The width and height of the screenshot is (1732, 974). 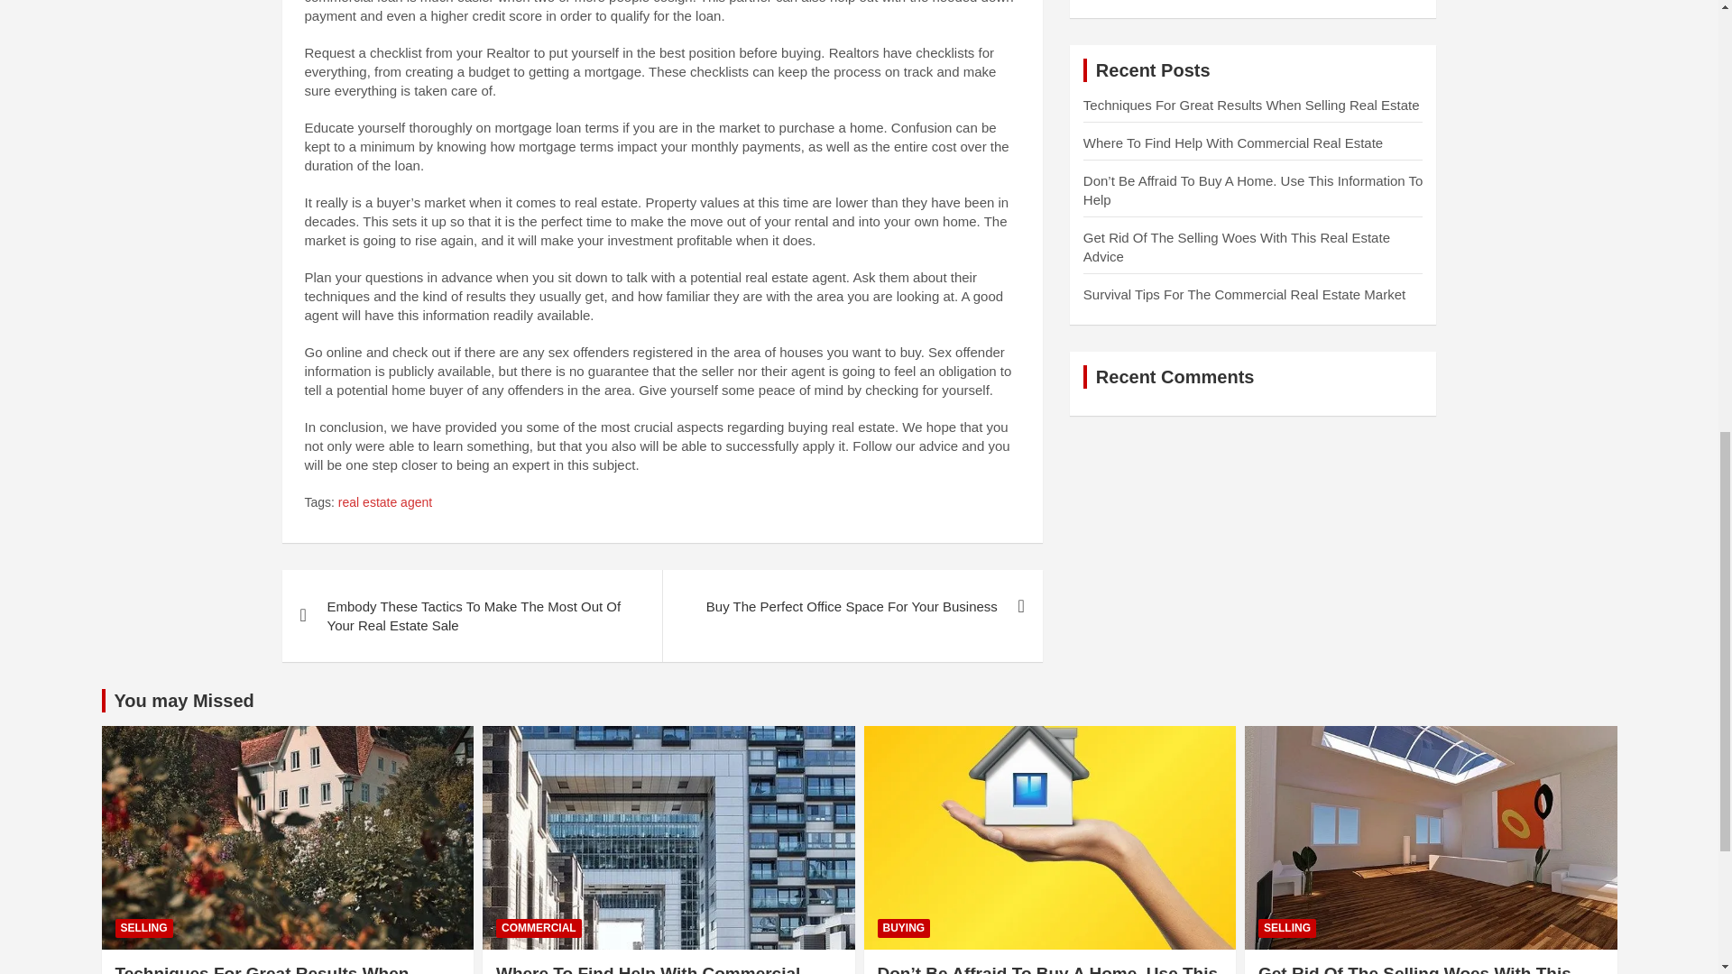 I want to click on SELLING, so click(x=144, y=929).